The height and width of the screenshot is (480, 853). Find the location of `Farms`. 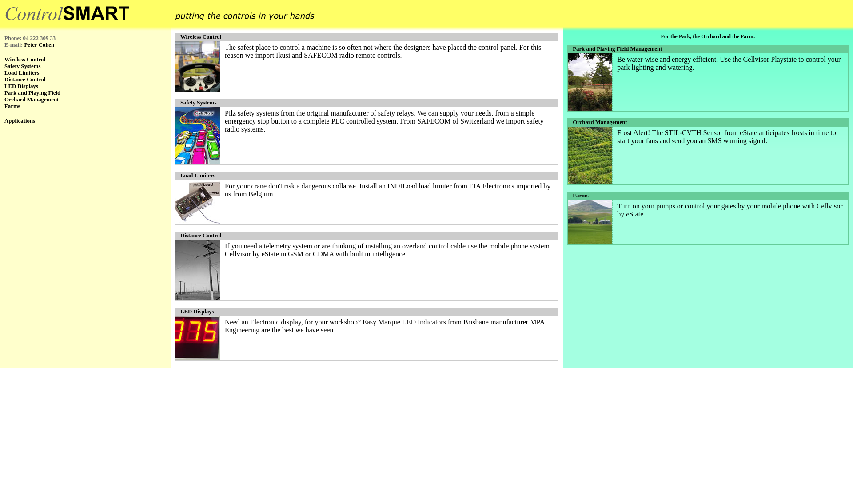

Farms is located at coordinates (85, 107).